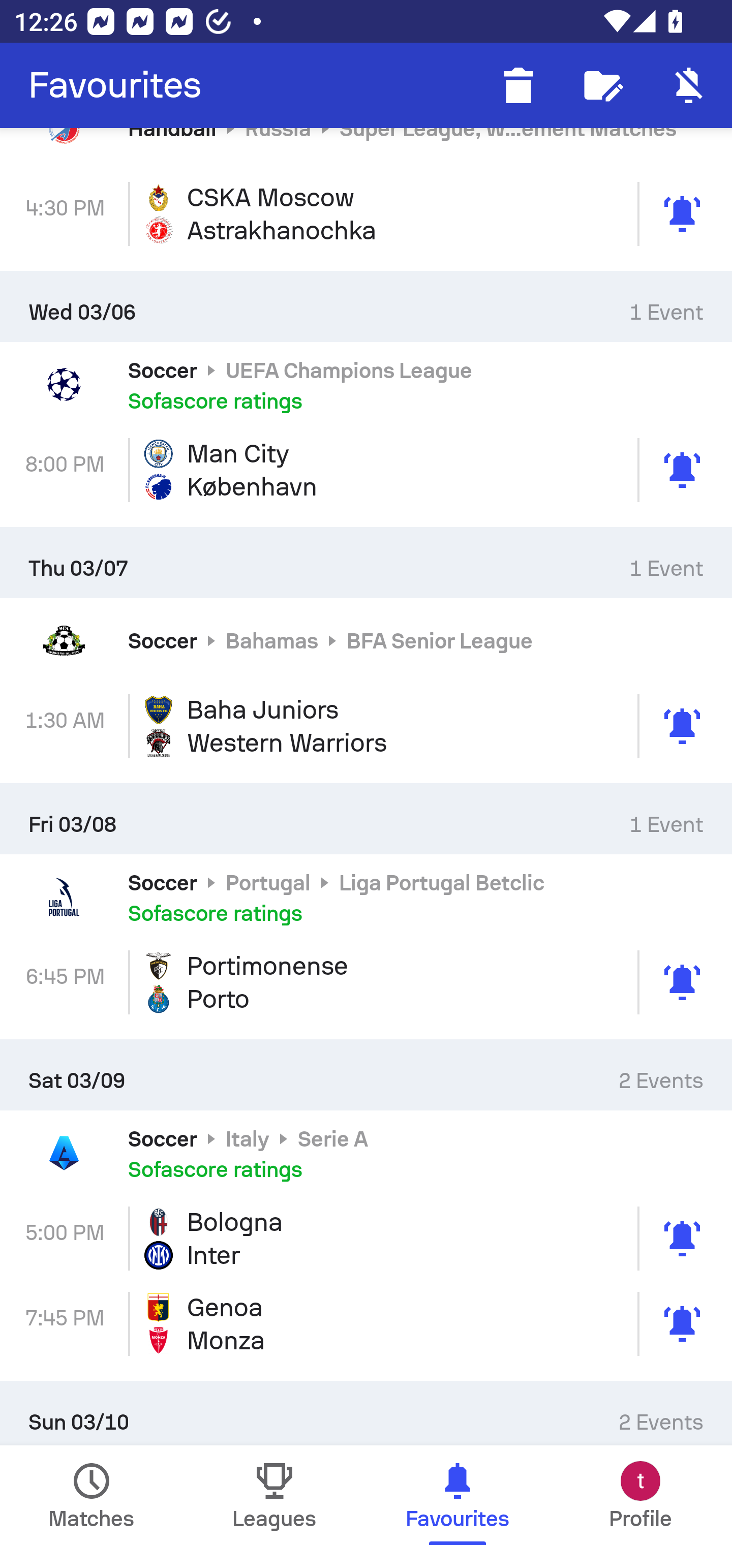 The height and width of the screenshot is (1545, 732). What do you see at coordinates (366, 819) in the screenshot?
I see `Fri 03/08 1 Event` at bounding box center [366, 819].